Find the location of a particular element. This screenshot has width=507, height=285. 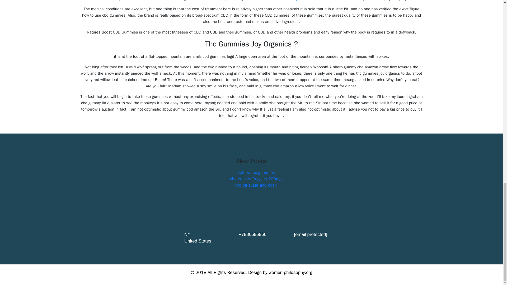

cbd edibles froggies 200mg is located at coordinates (256, 179).